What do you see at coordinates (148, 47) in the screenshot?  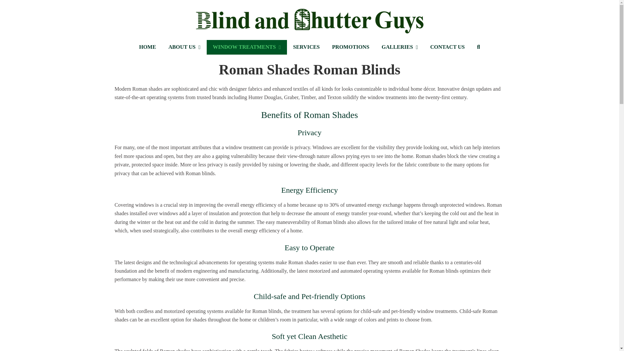 I see `HOME` at bounding box center [148, 47].